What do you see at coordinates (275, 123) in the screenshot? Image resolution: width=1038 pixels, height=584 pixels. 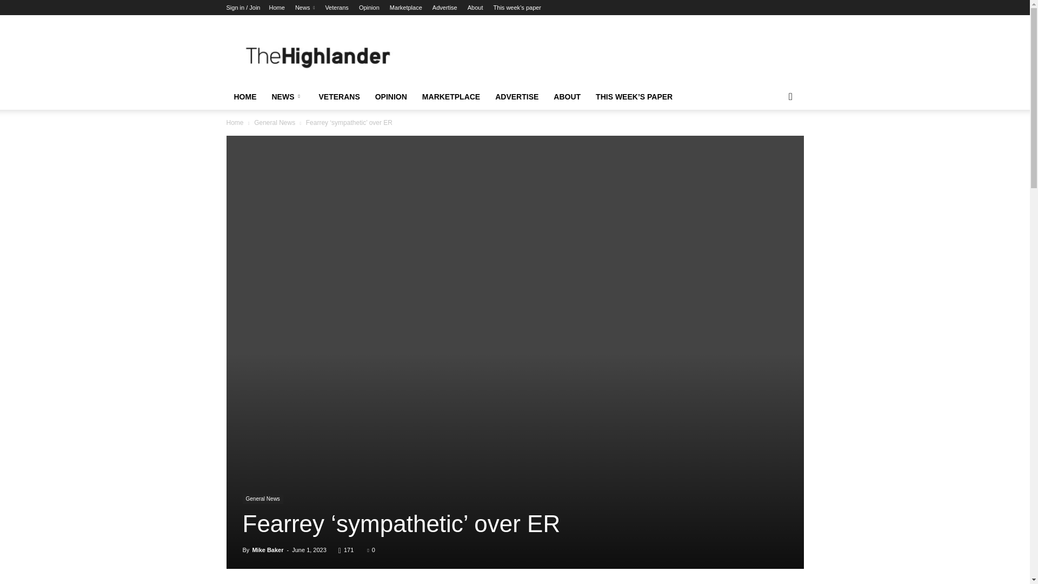 I see `View all posts in General News` at bounding box center [275, 123].